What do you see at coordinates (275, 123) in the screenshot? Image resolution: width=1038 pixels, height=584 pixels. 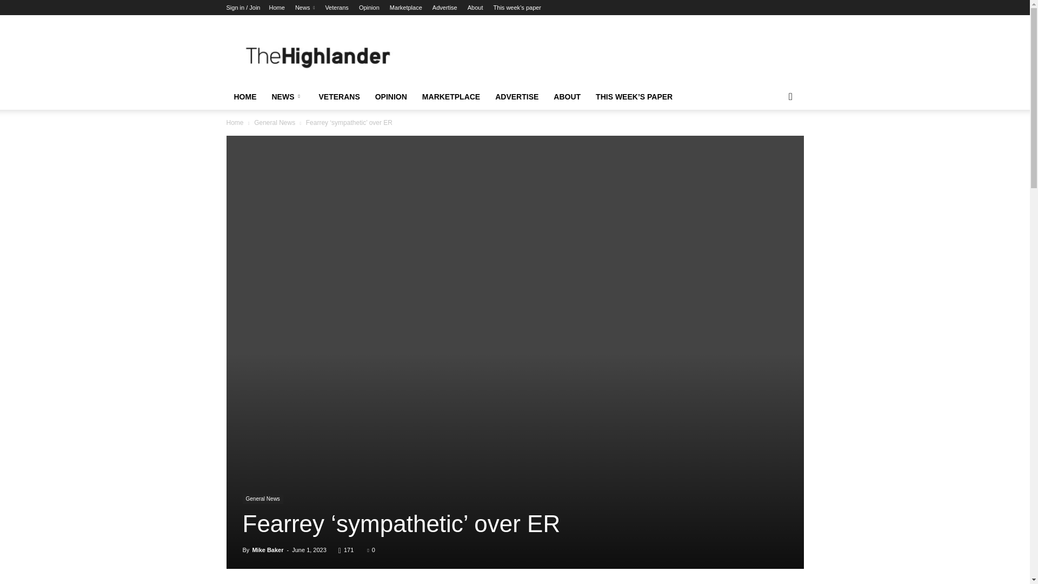 I see `View all posts in General News` at bounding box center [275, 123].